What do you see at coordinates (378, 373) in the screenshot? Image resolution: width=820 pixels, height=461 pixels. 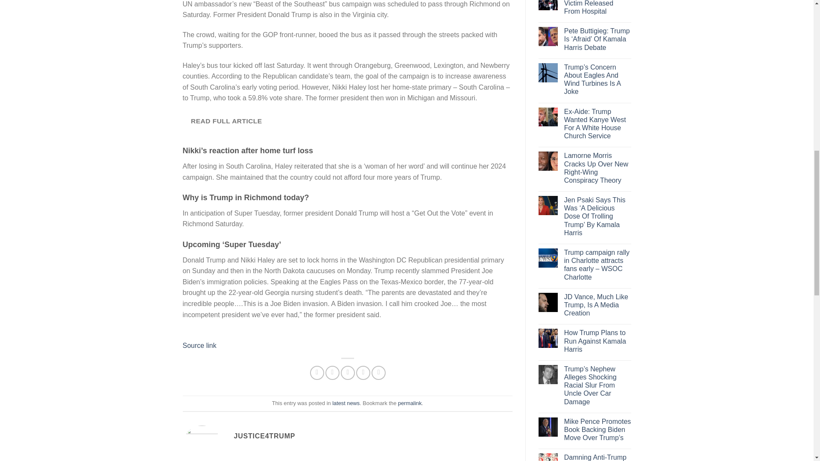 I see `Share on LinkedIn` at bounding box center [378, 373].